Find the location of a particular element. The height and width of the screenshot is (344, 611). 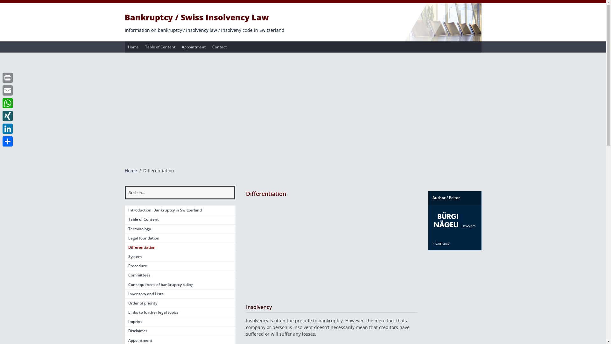

Advertisement is located at coordinates (303, 106).